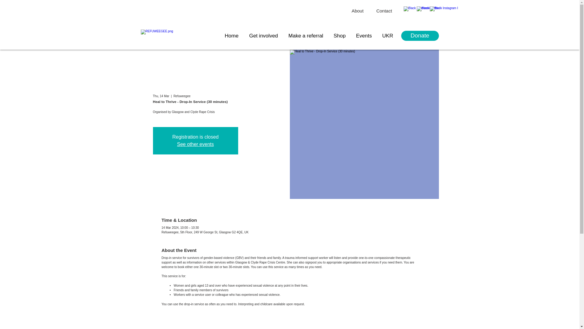  Describe the element at coordinates (364, 36) in the screenshot. I see `Events` at that location.